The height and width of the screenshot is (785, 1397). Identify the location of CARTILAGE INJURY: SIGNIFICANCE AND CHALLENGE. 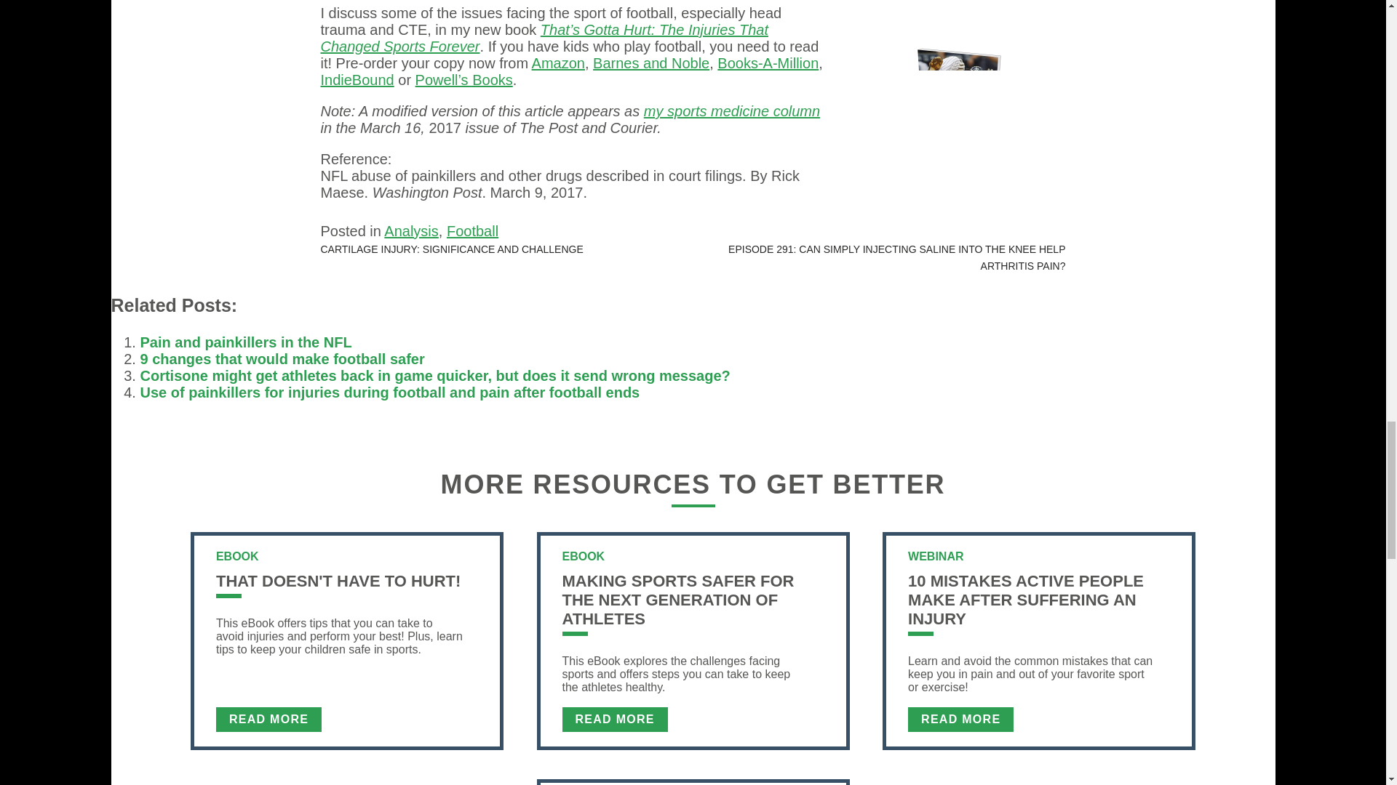
(451, 249).